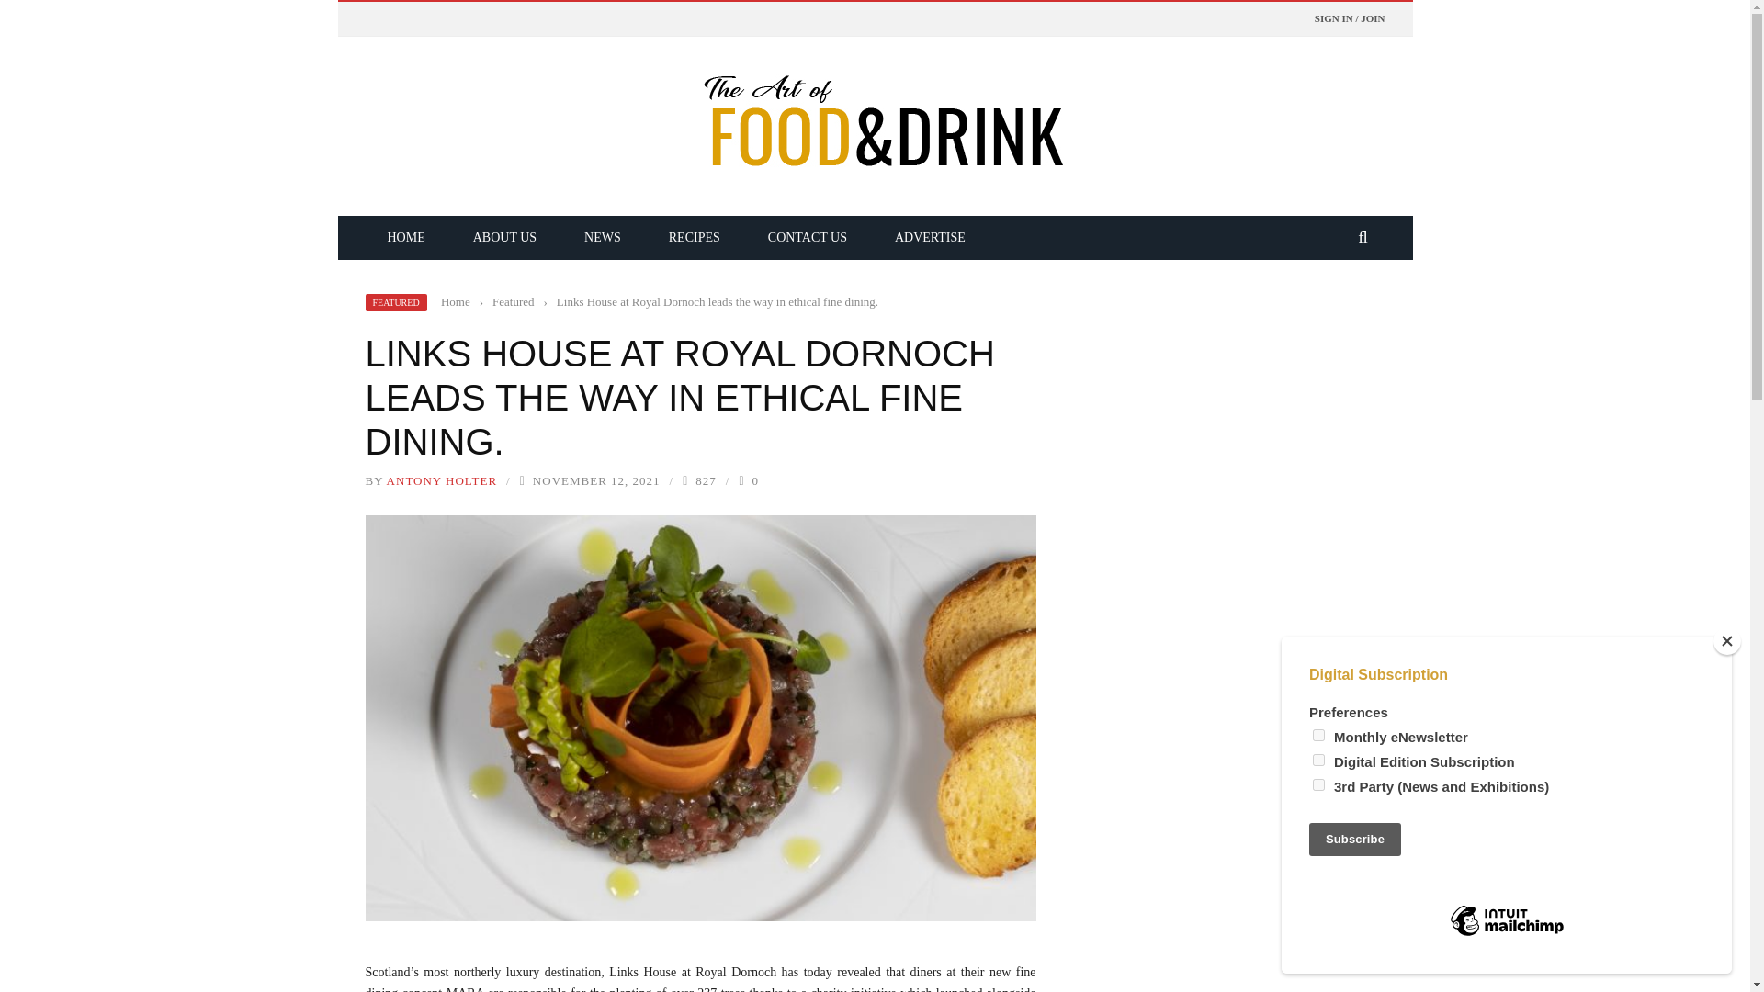  What do you see at coordinates (406, 237) in the screenshot?
I see `HOME` at bounding box center [406, 237].